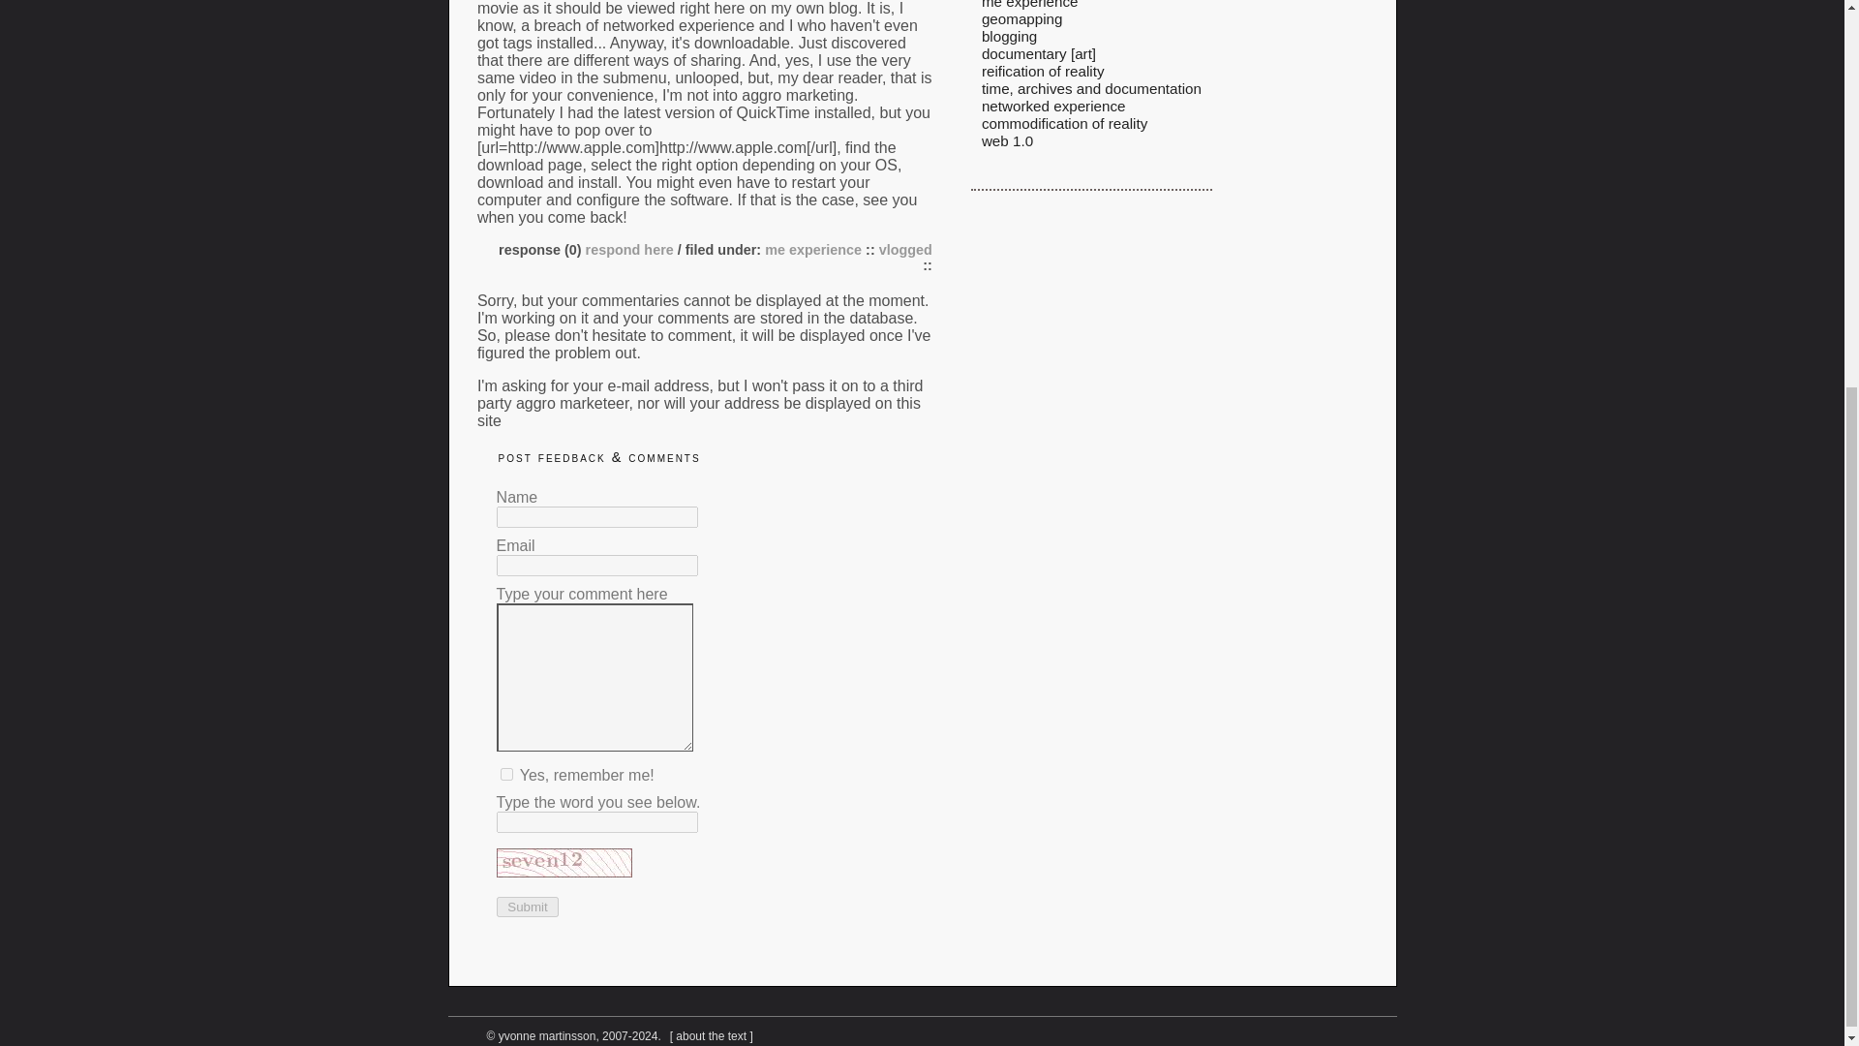 This screenshot has height=1046, width=1859. Describe the element at coordinates (505, 773) in the screenshot. I see `yes` at that location.